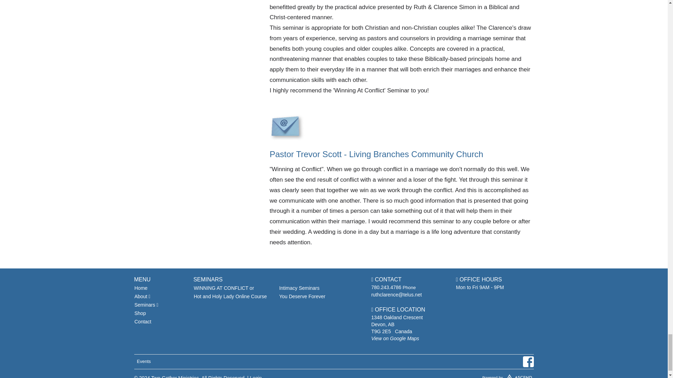 This screenshot has width=673, height=378. What do you see at coordinates (160, 304) in the screenshot?
I see `Seminars` at bounding box center [160, 304].